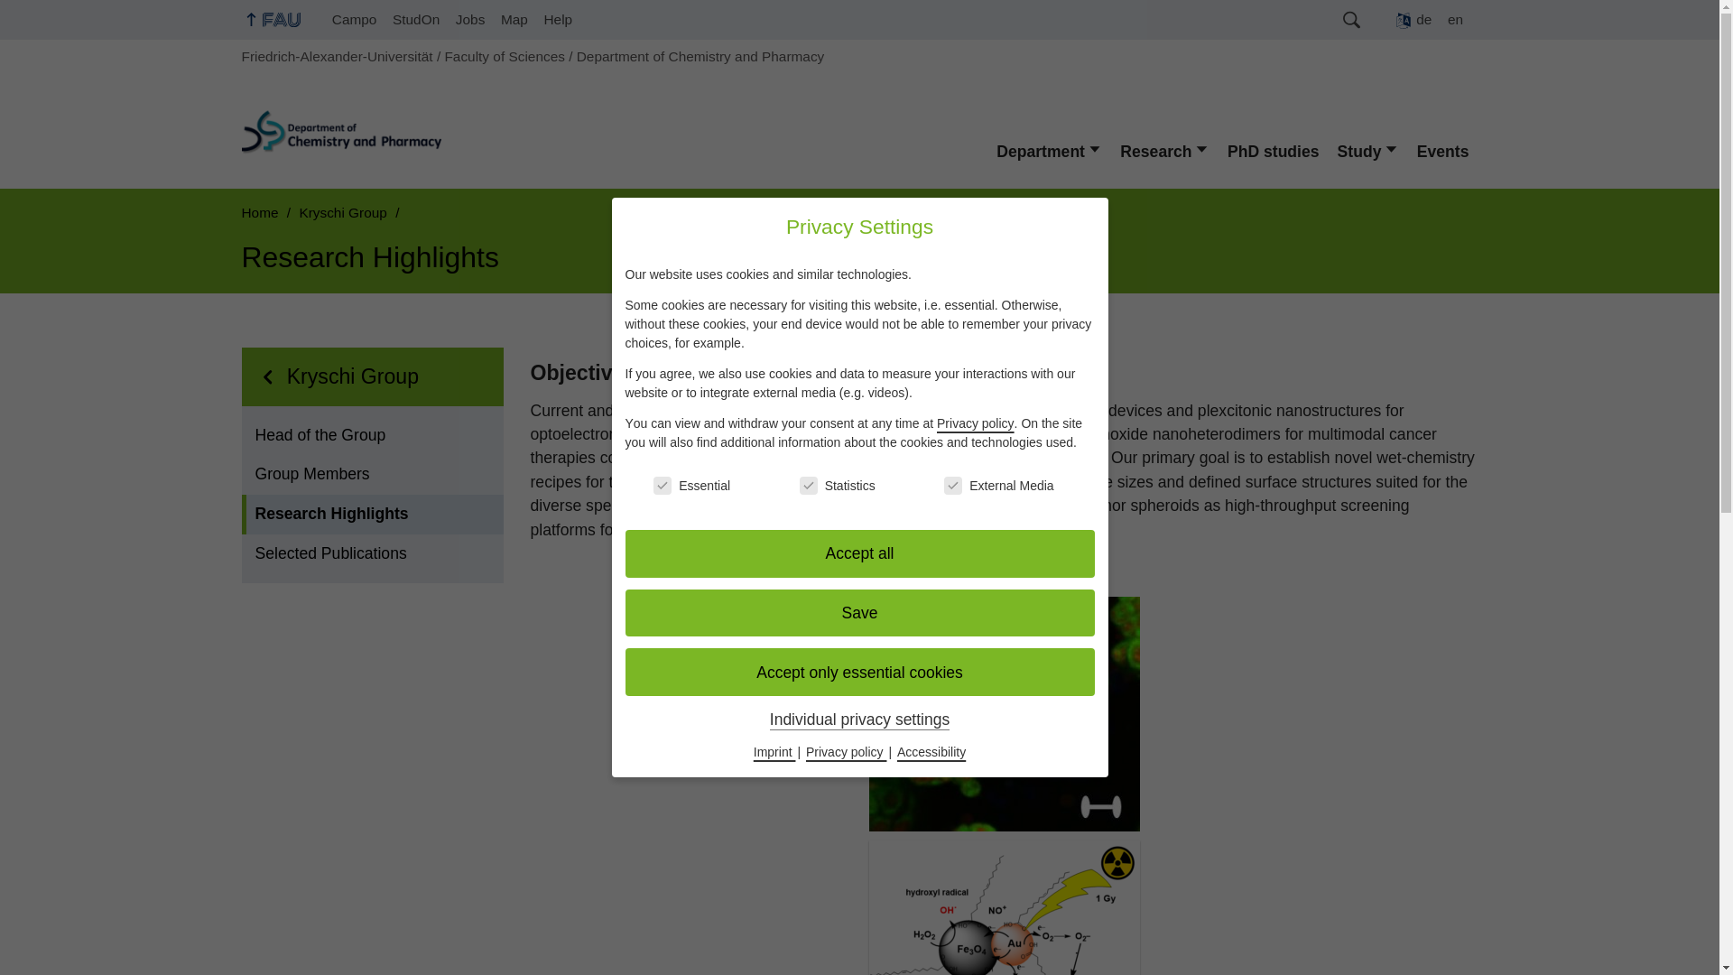  Describe the element at coordinates (354, 20) in the screenshot. I see `Campo` at that location.